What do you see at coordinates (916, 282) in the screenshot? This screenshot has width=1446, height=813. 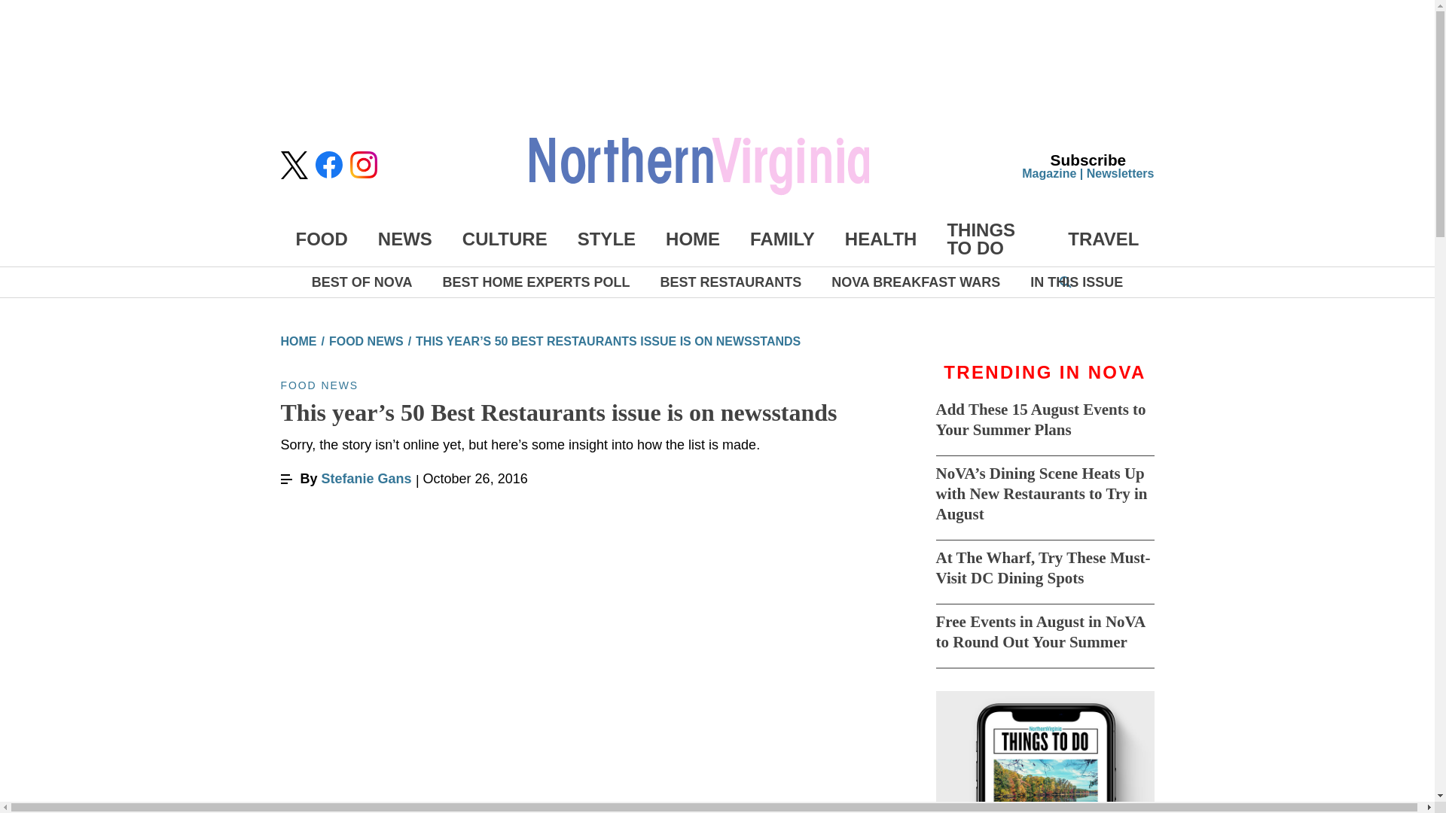 I see `NOVA BREAKFAST WARS` at bounding box center [916, 282].